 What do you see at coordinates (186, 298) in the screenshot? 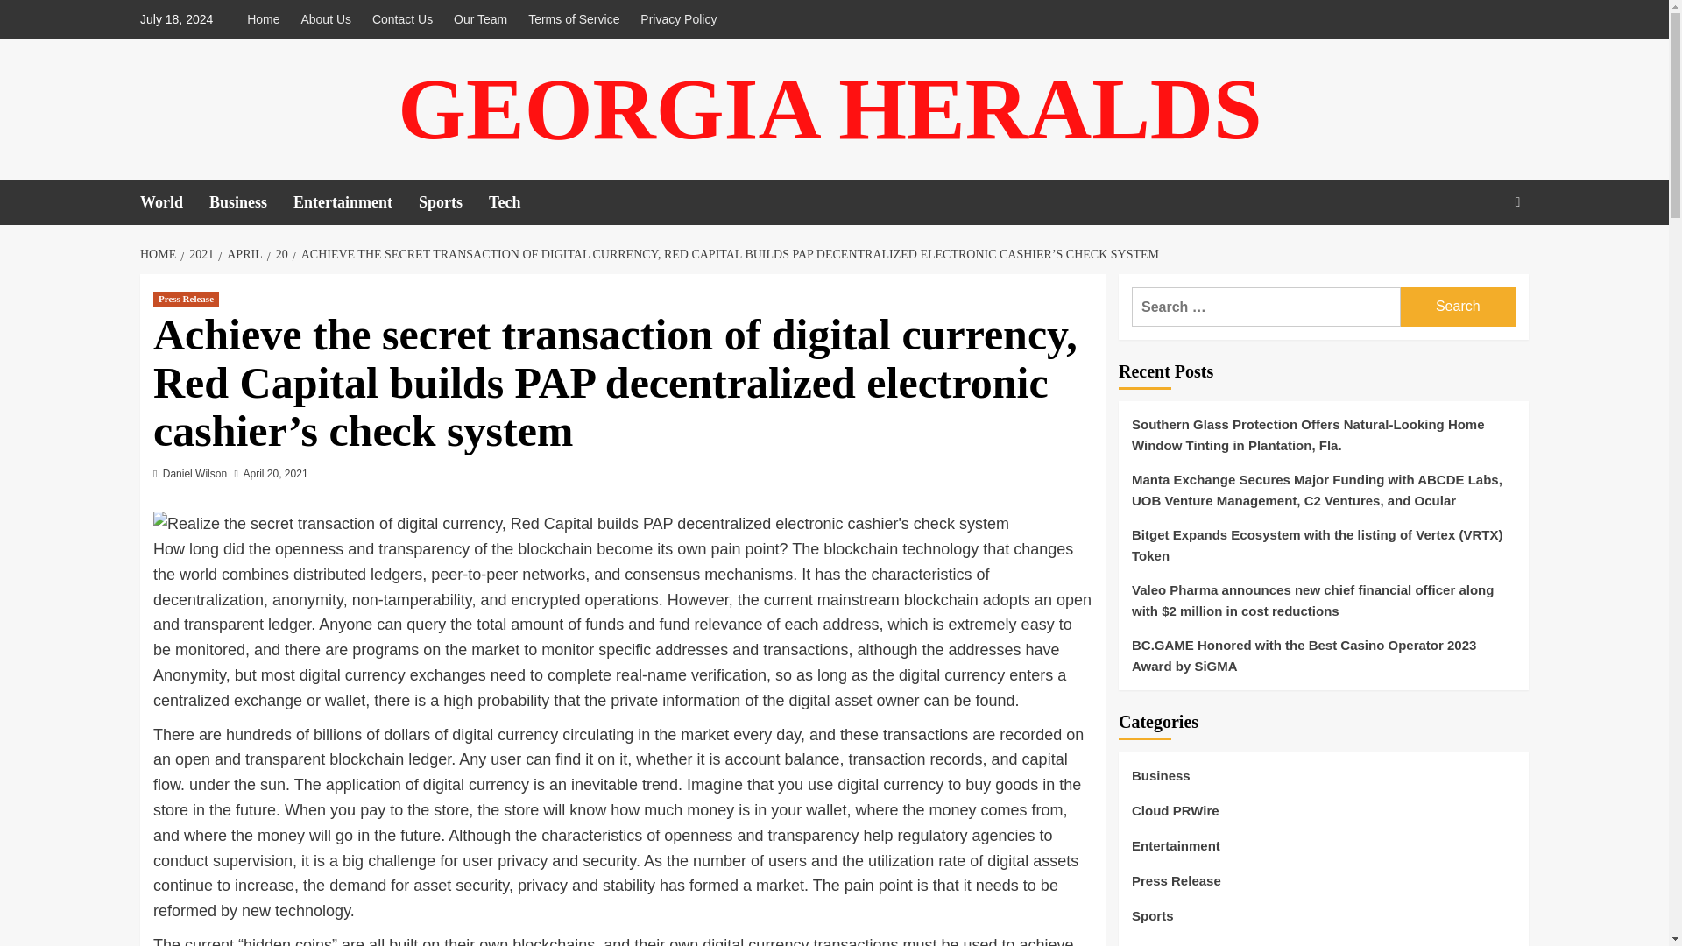
I see `Press Release` at bounding box center [186, 298].